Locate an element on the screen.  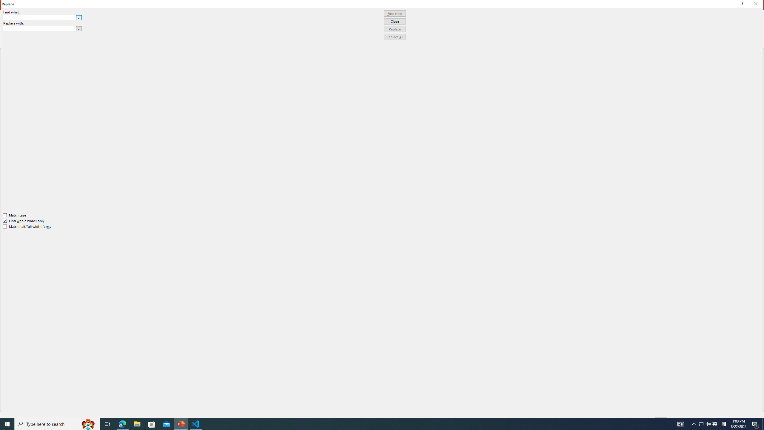
Find what is located at coordinates (40, 17).